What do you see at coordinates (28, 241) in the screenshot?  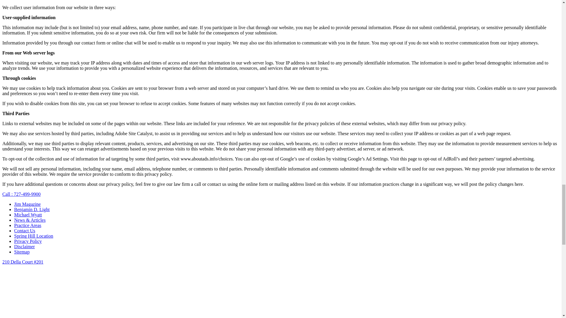 I see `Privacy Policy` at bounding box center [28, 241].